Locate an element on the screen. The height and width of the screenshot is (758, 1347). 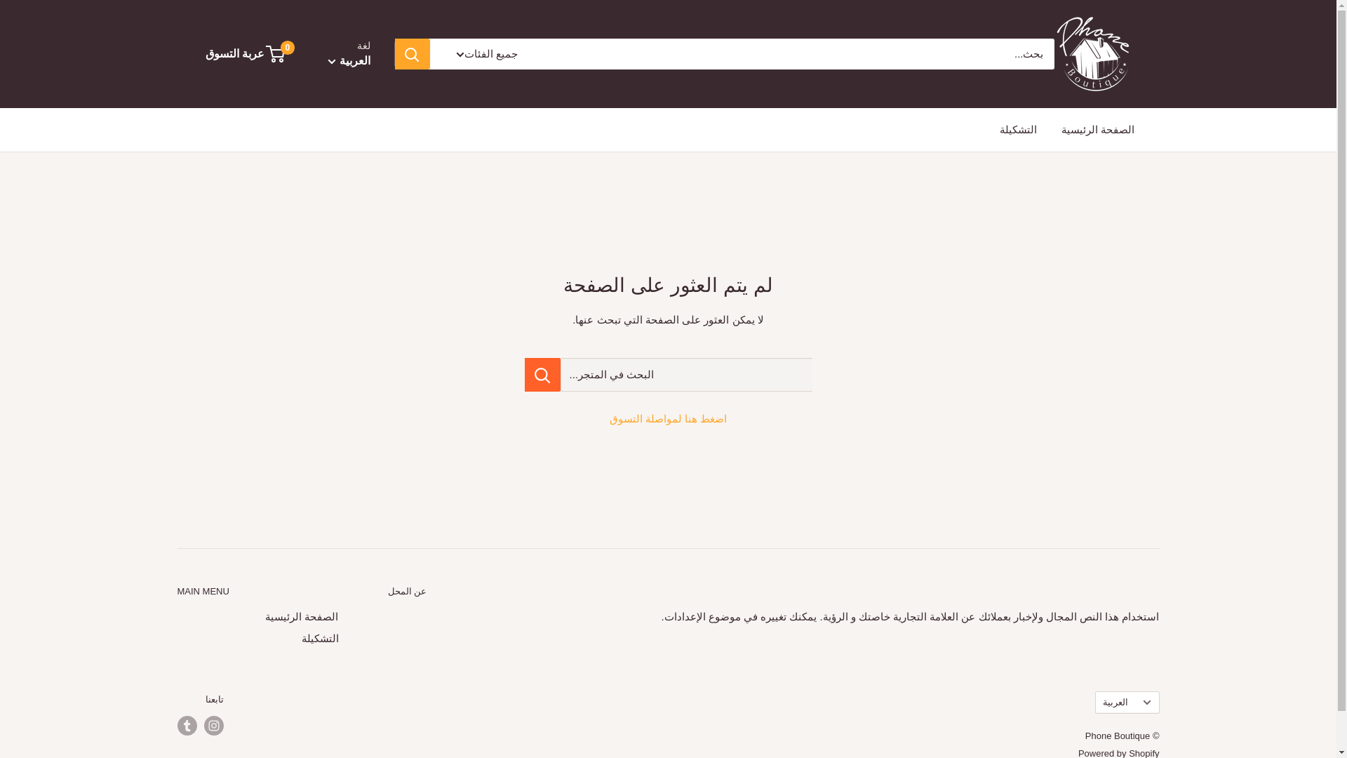
ar is located at coordinates (1128, 667).